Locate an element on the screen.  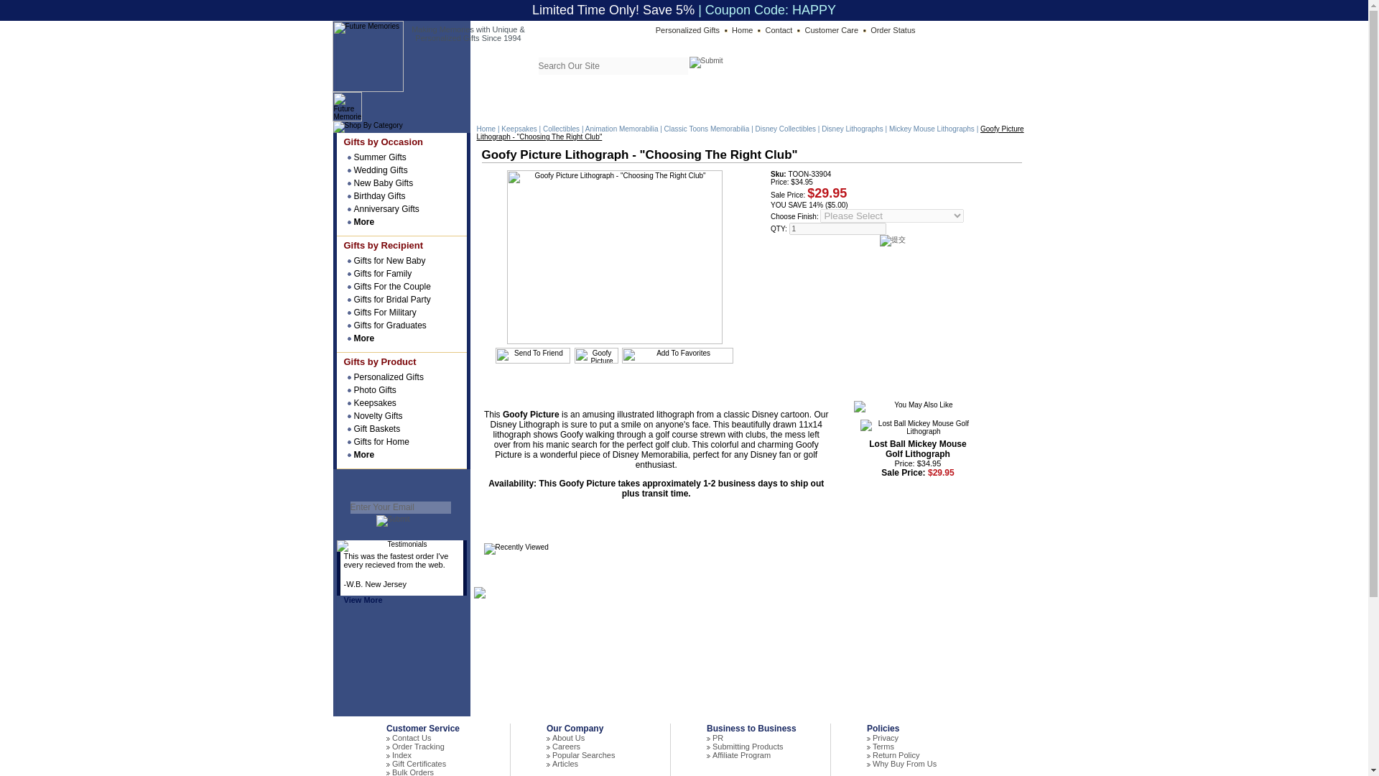
Wedding Gifts is located at coordinates (401, 170).